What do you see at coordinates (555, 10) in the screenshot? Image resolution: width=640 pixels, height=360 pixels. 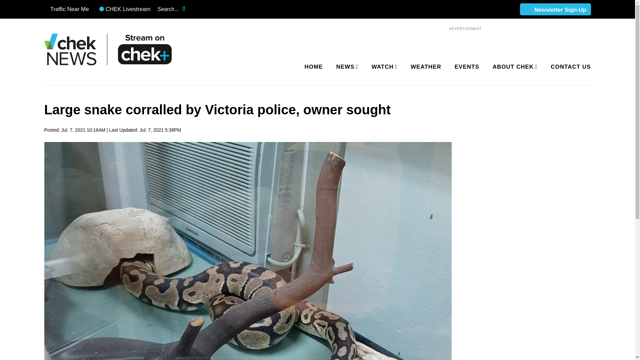 I see `Newsletter Sign-Up` at bounding box center [555, 10].